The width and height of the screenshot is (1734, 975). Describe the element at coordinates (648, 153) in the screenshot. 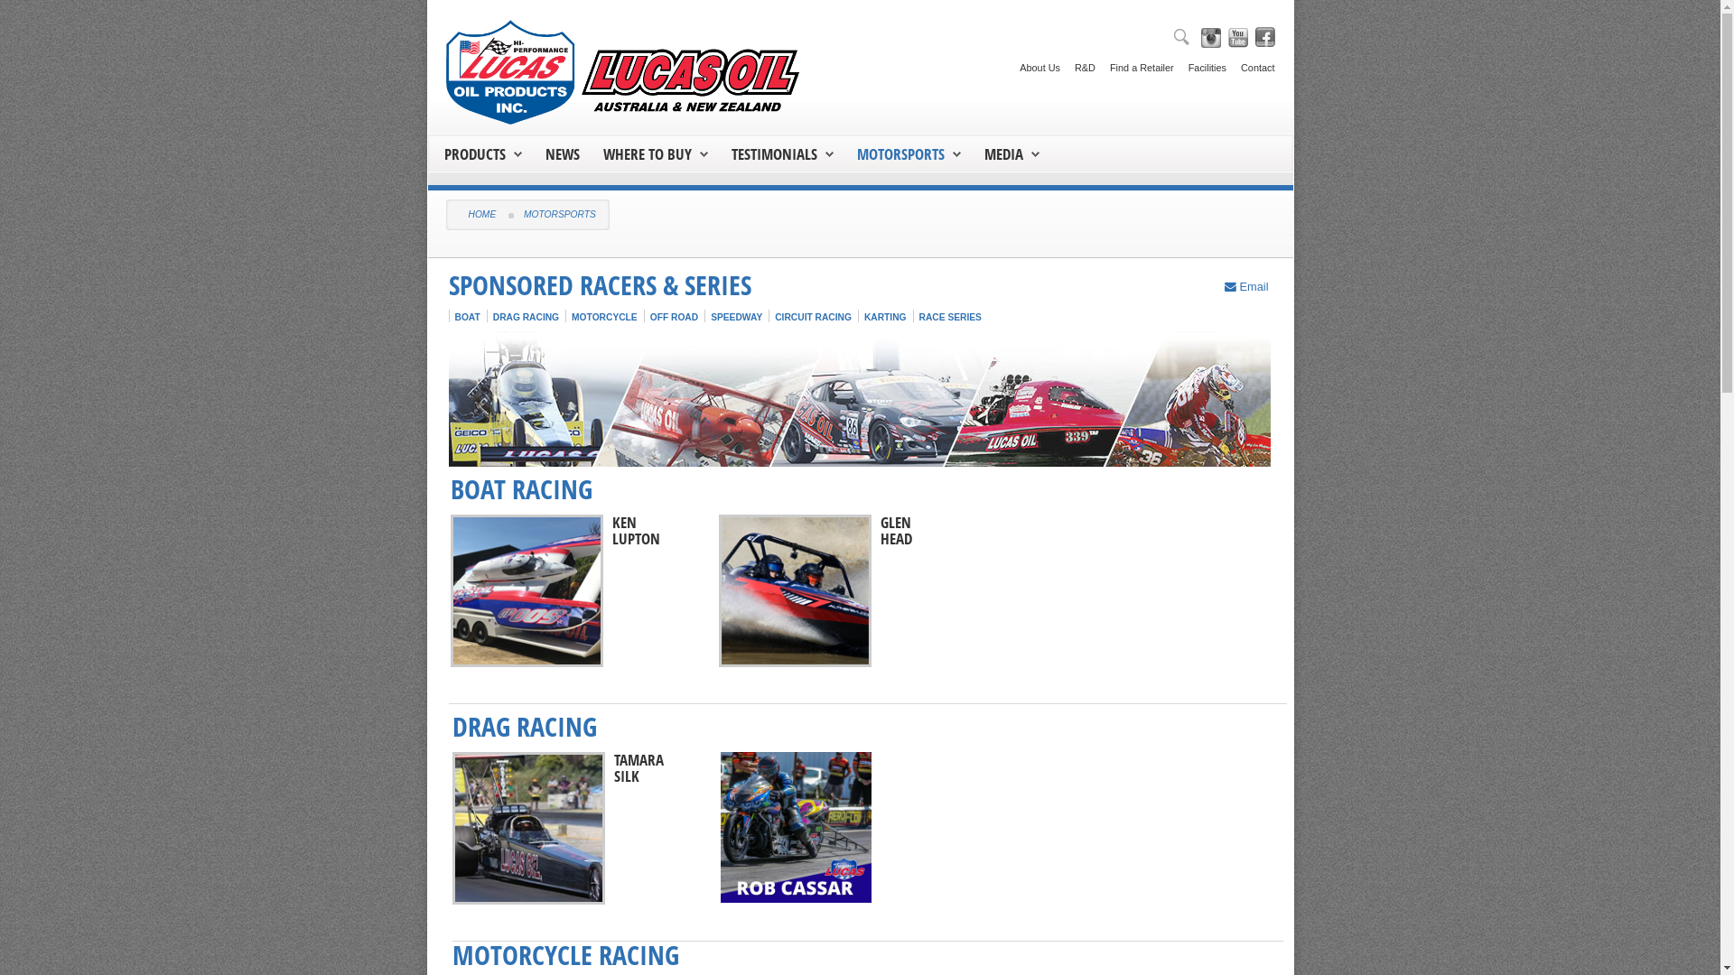

I see `WHERE TO BUY` at that location.